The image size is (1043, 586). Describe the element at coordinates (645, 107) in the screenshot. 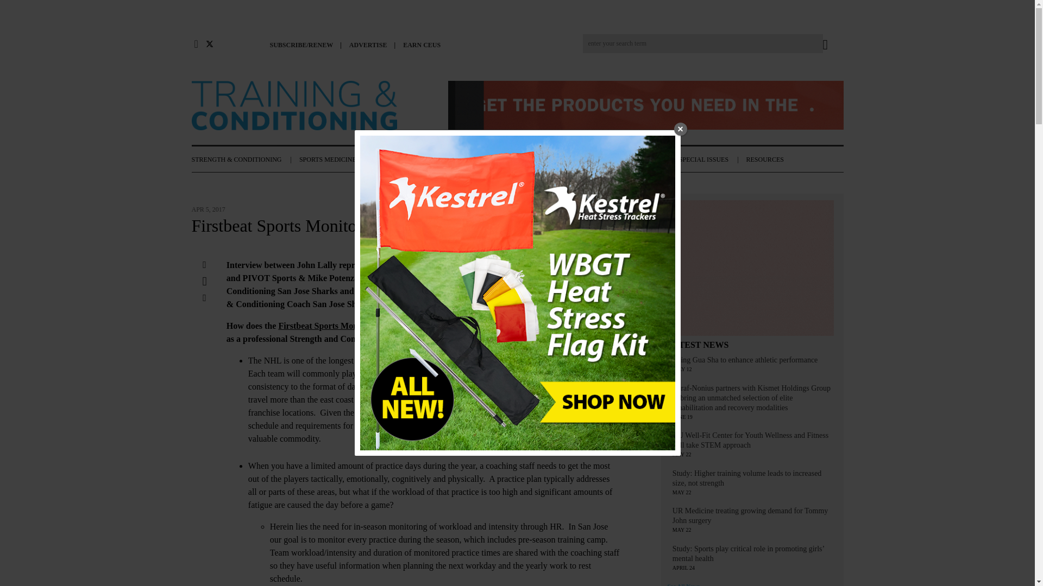

I see `Purchasing Guide` at that location.